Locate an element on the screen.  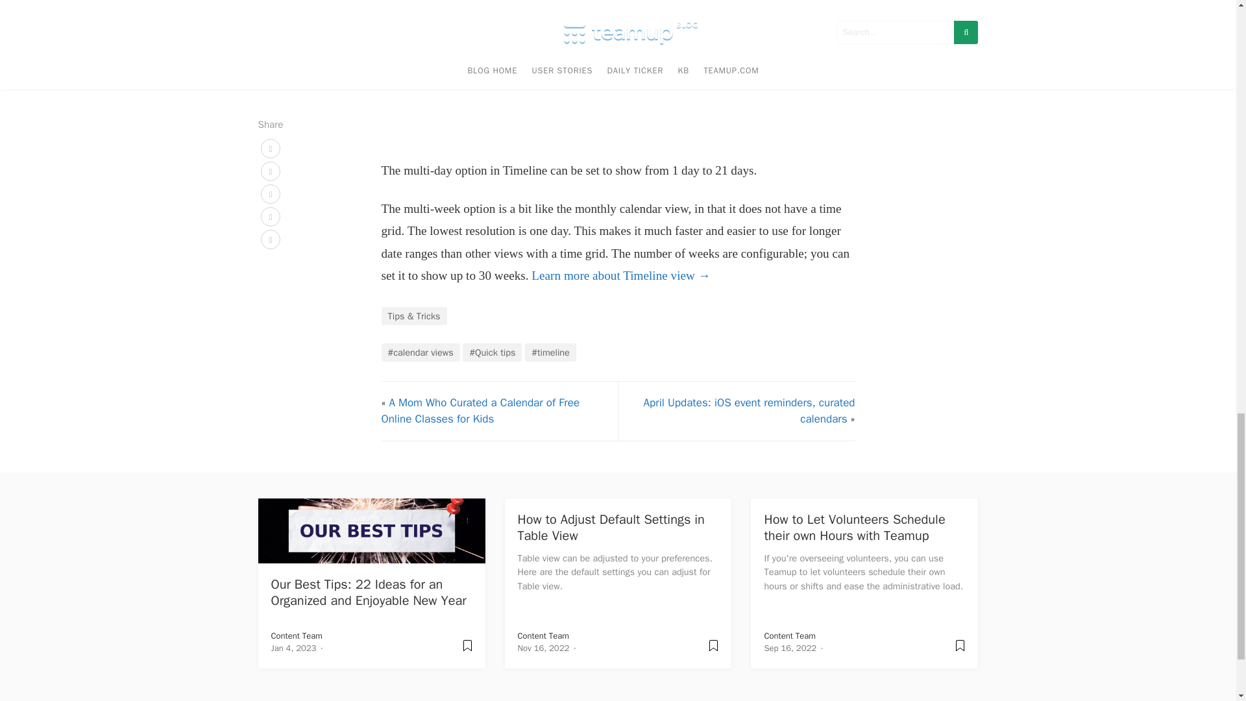
A Mom Who Curated a Calendar of Free Online Classes for Kids is located at coordinates (480, 411).